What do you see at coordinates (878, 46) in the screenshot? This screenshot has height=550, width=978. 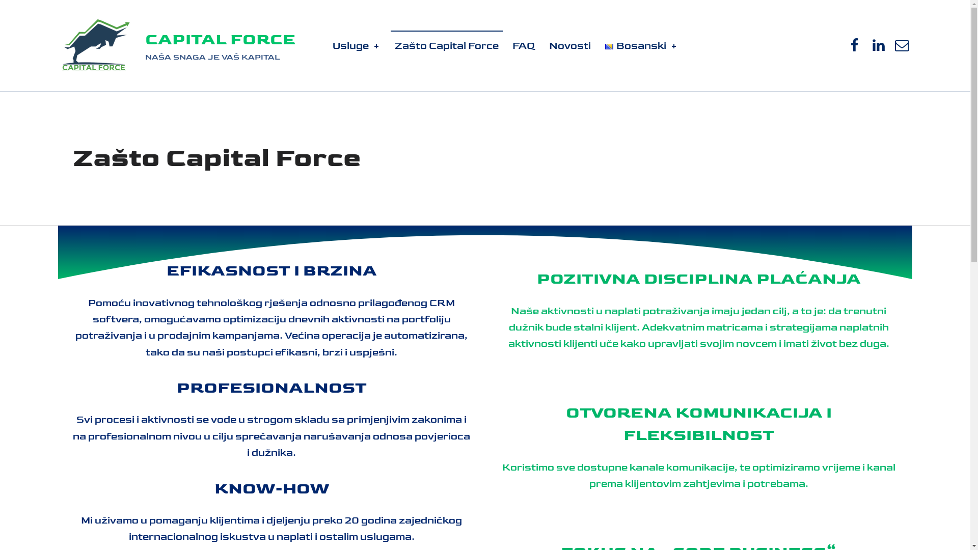 I see `LinkedIn` at bounding box center [878, 46].